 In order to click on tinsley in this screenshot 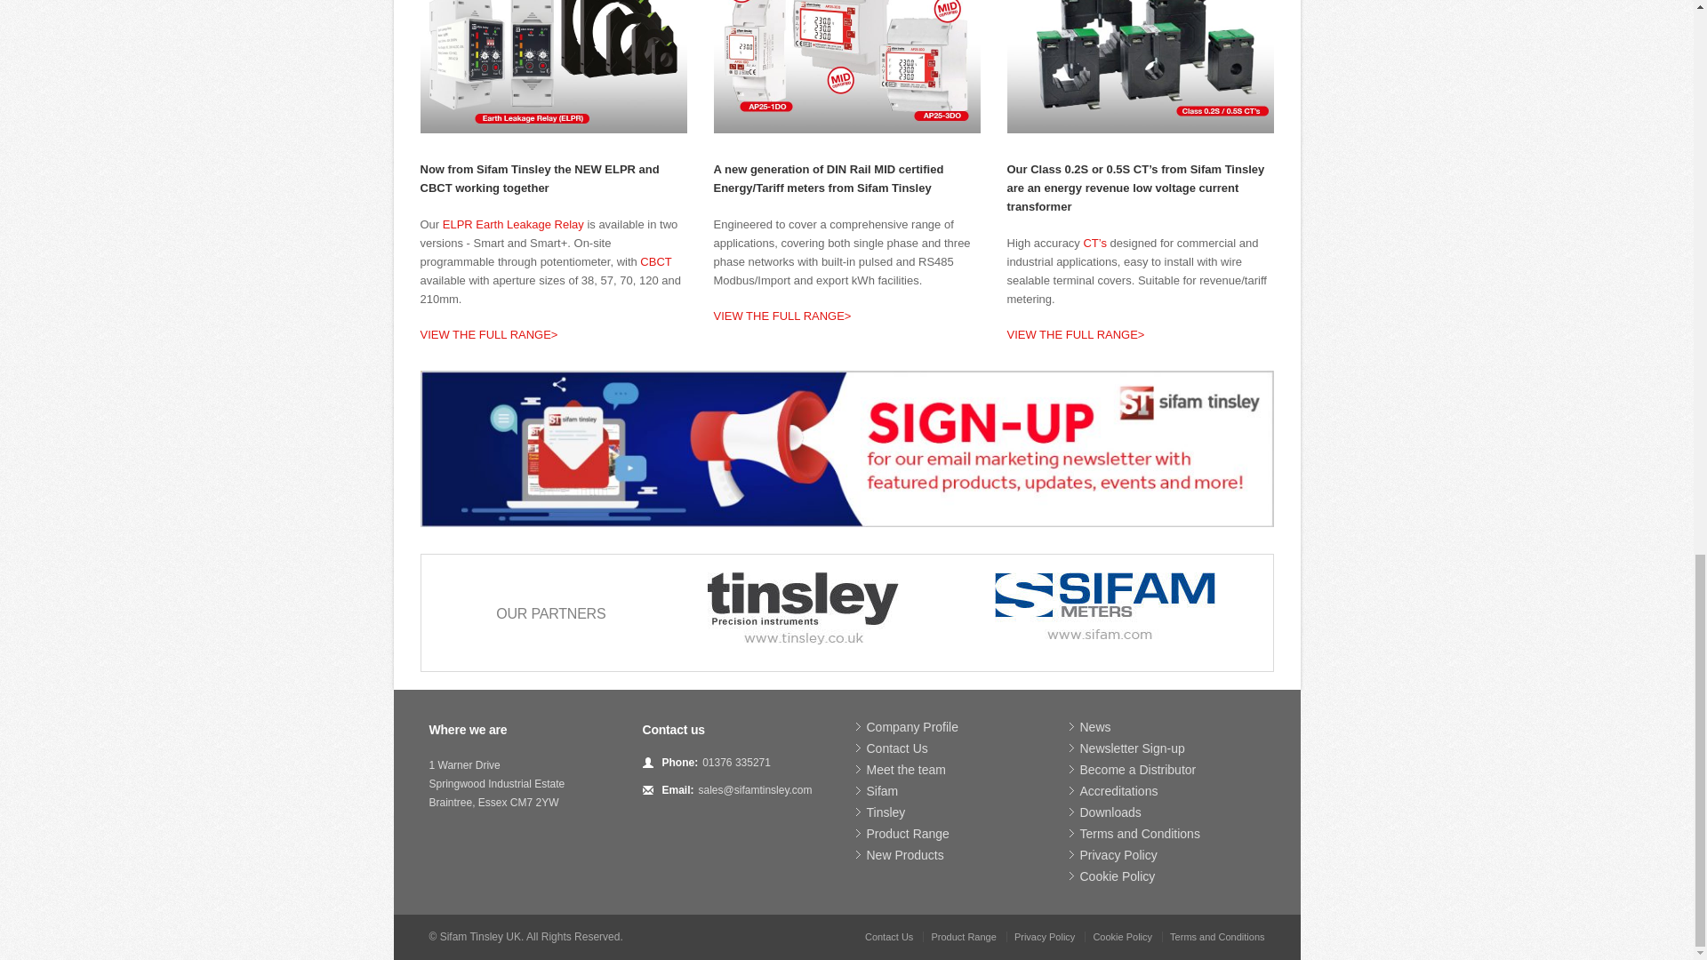, I will do `click(804, 608)`.